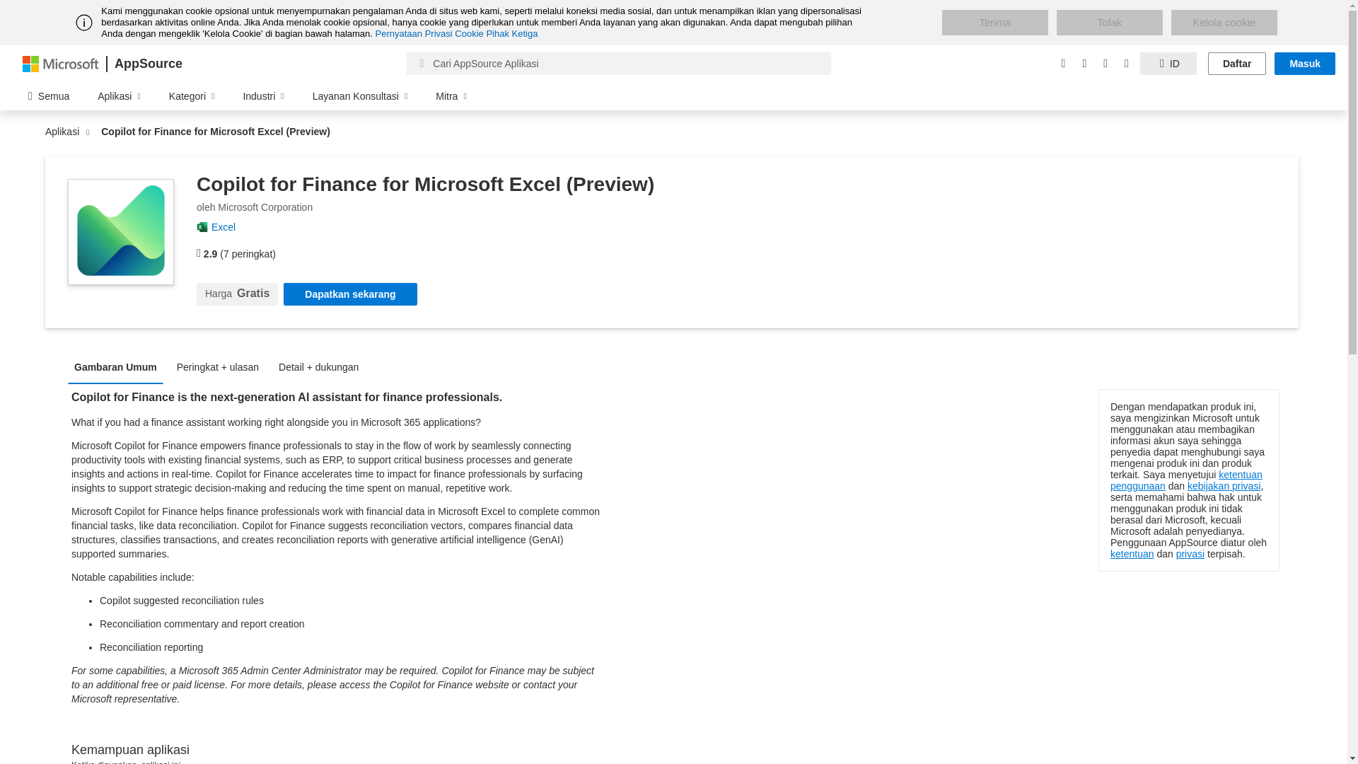 The image size is (1358, 764). Describe the element at coordinates (350, 294) in the screenshot. I see `Dapatkan sekarang` at that location.